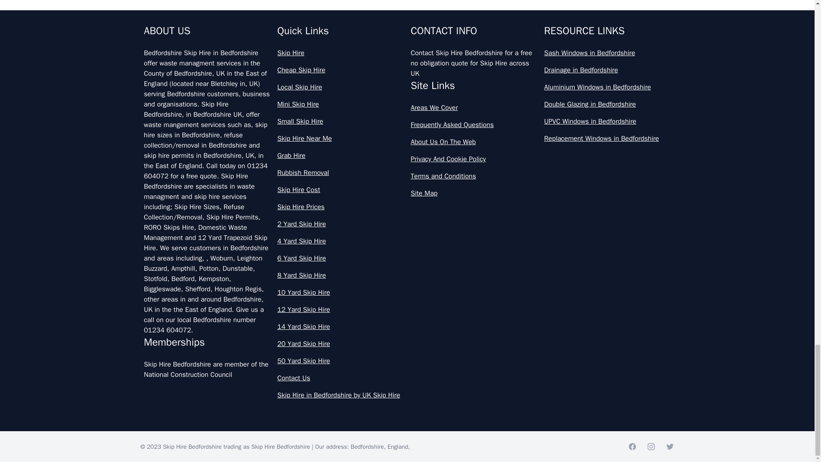 The image size is (821, 462). I want to click on How Much Do Skip Cost To Hire In Bedfordshire, so click(407, 58).